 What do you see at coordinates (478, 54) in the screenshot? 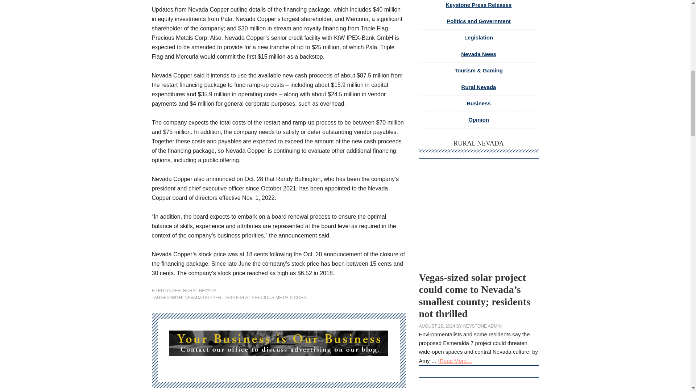
I see `Nevada News` at bounding box center [478, 54].